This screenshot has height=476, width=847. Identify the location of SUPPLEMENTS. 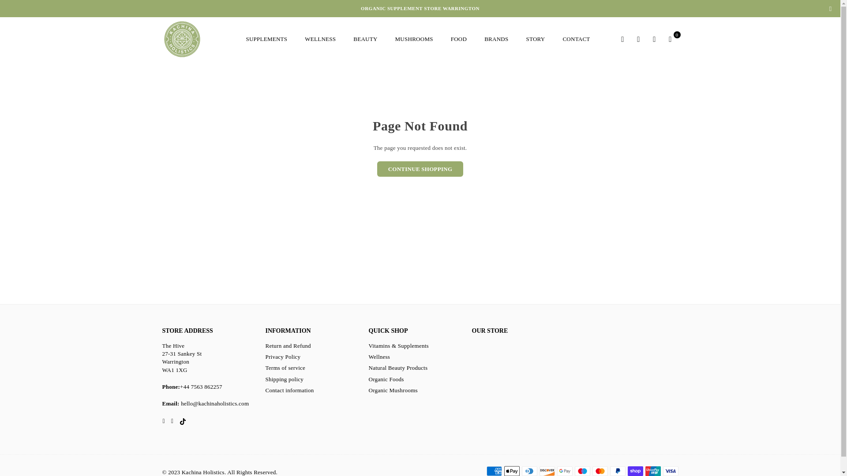
(266, 39).